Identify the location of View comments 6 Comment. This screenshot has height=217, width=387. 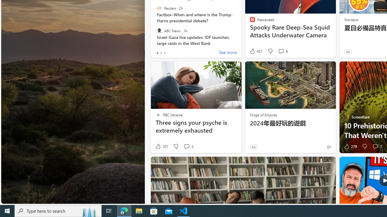
(281, 51).